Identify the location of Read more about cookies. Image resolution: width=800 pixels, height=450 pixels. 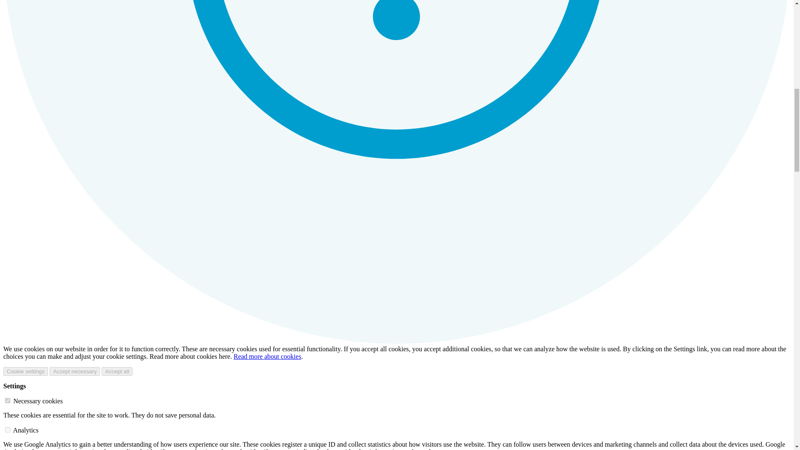
(267, 356).